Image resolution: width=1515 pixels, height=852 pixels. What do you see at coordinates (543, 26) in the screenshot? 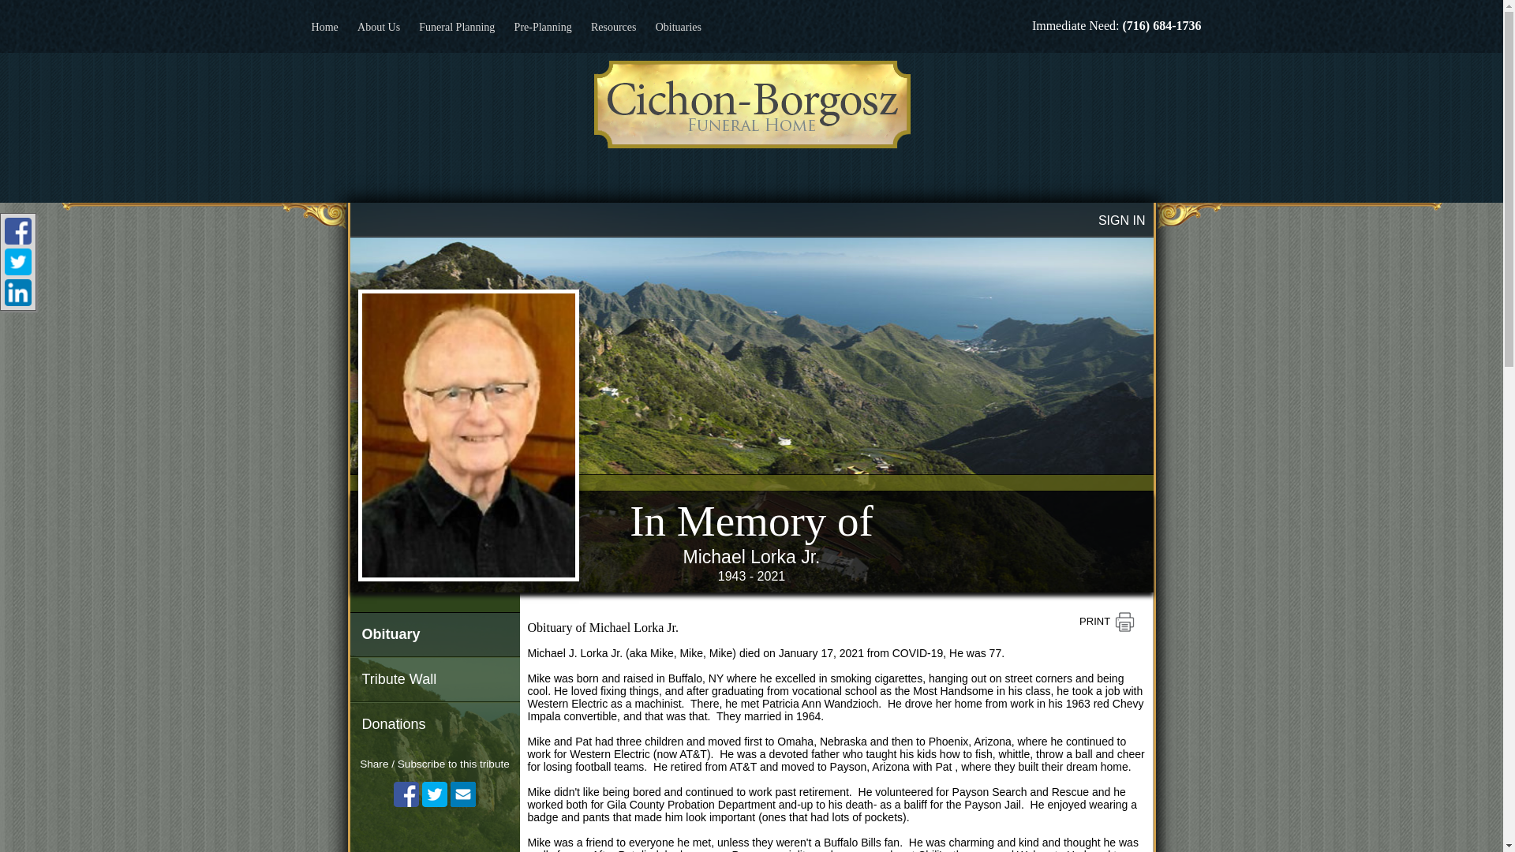
I see `Pre-Planning` at bounding box center [543, 26].